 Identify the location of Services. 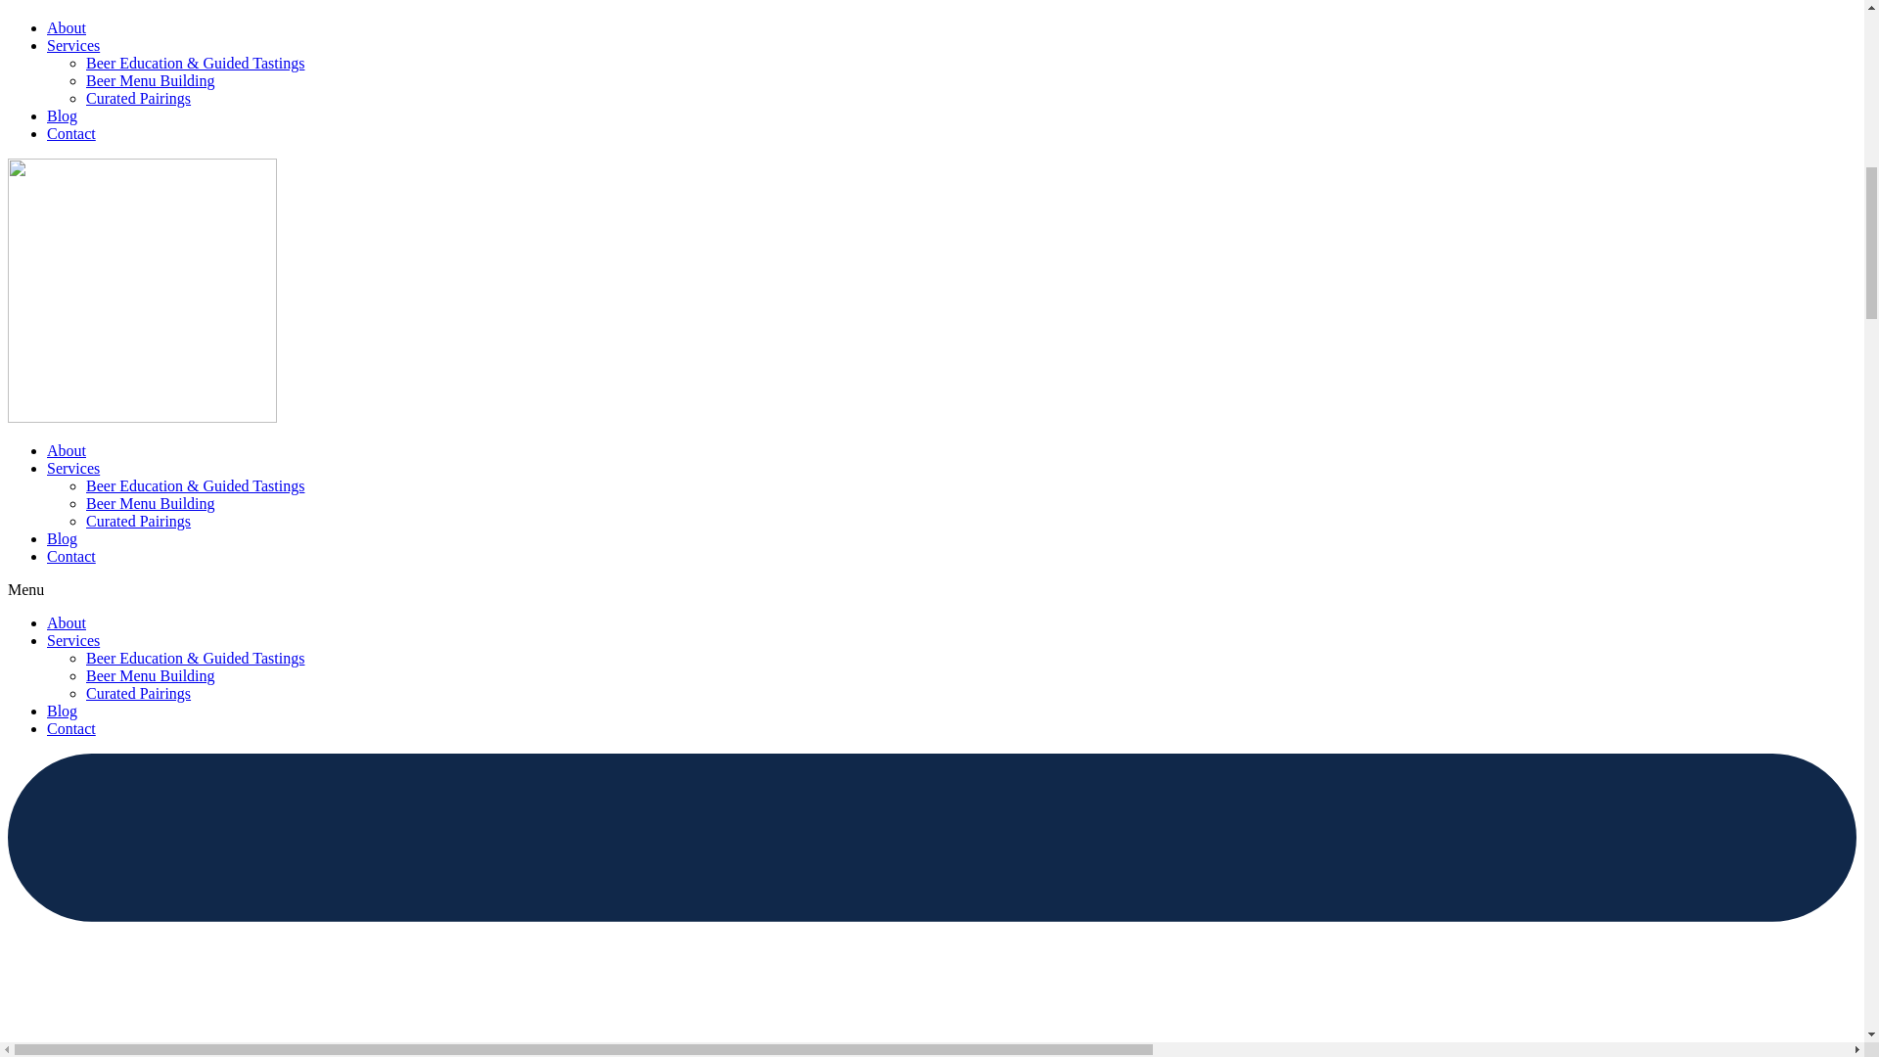
(72, 45).